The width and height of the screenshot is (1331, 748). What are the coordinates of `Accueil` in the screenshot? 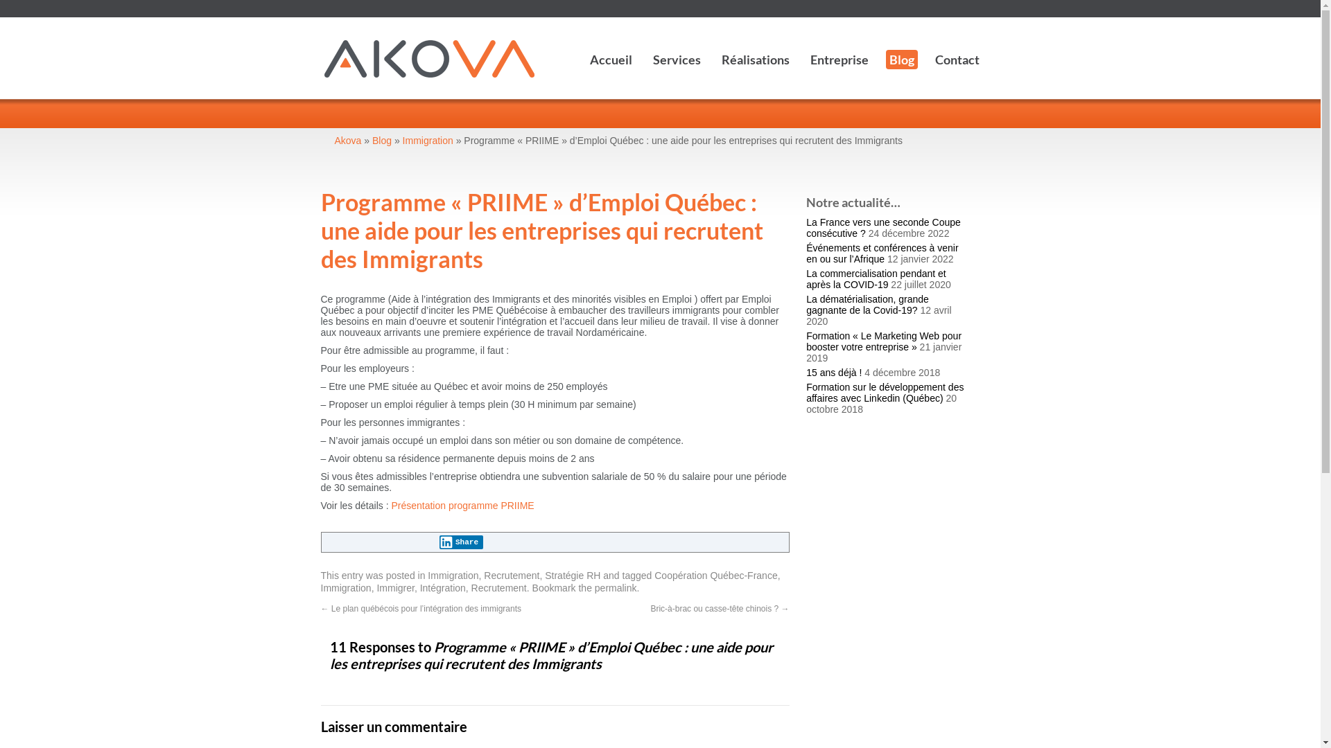 It's located at (611, 60).